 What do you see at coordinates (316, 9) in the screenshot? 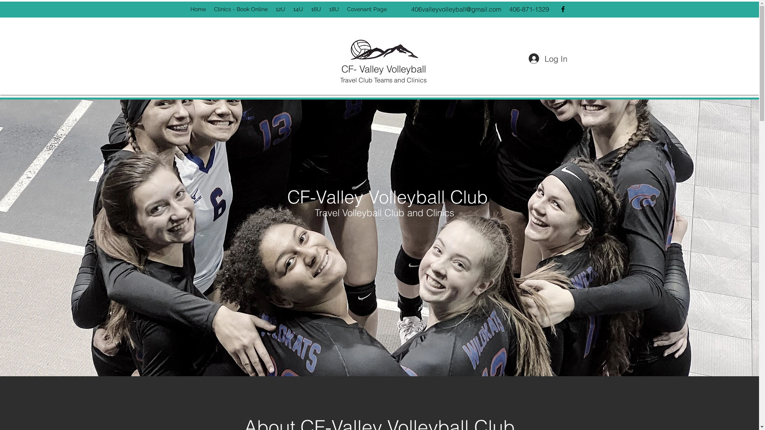
I see `16U` at bounding box center [316, 9].